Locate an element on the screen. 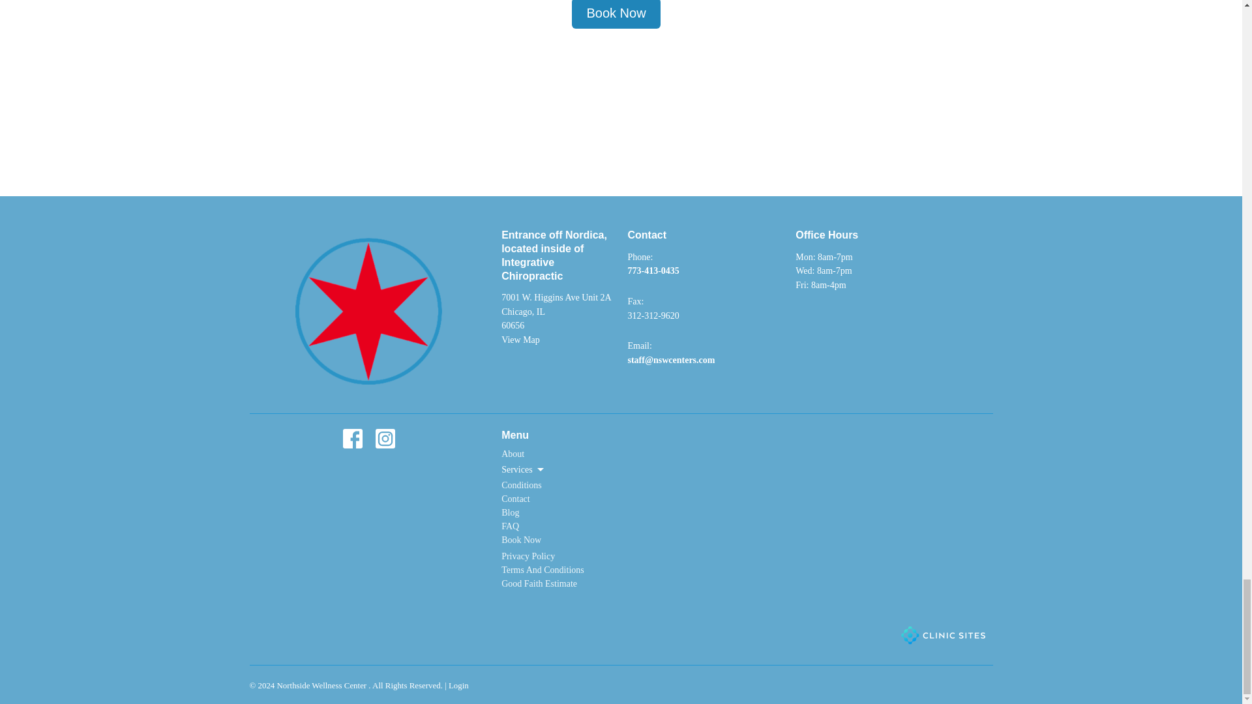 The width and height of the screenshot is (1252, 704). Book Now is located at coordinates (521, 540).